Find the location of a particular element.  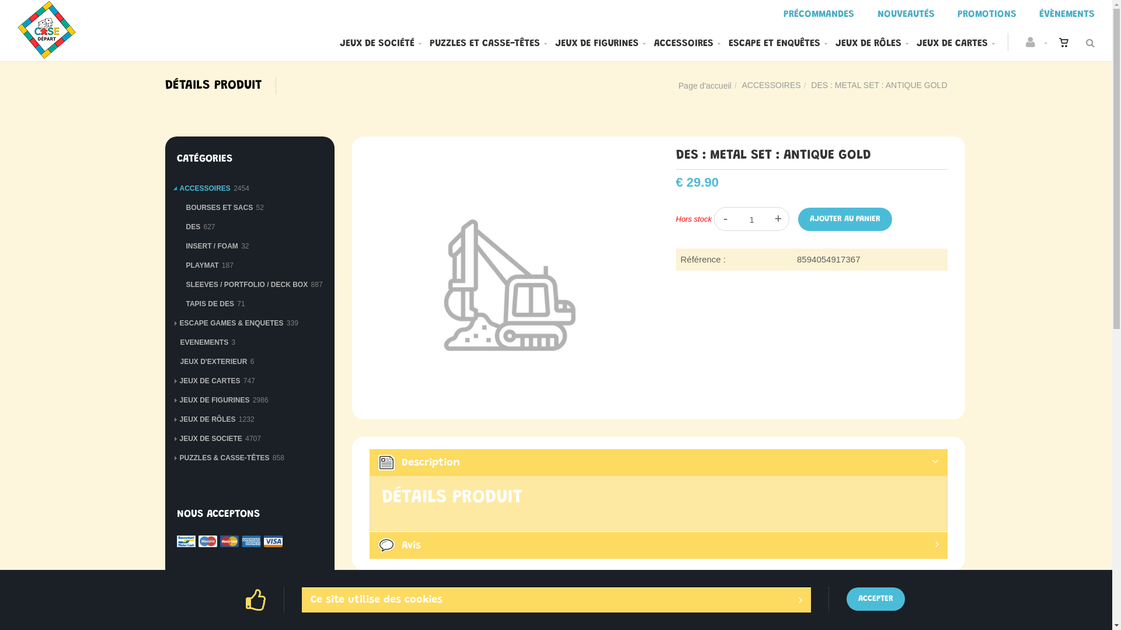

Ajouter au Panier is located at coordinates (845, 219).